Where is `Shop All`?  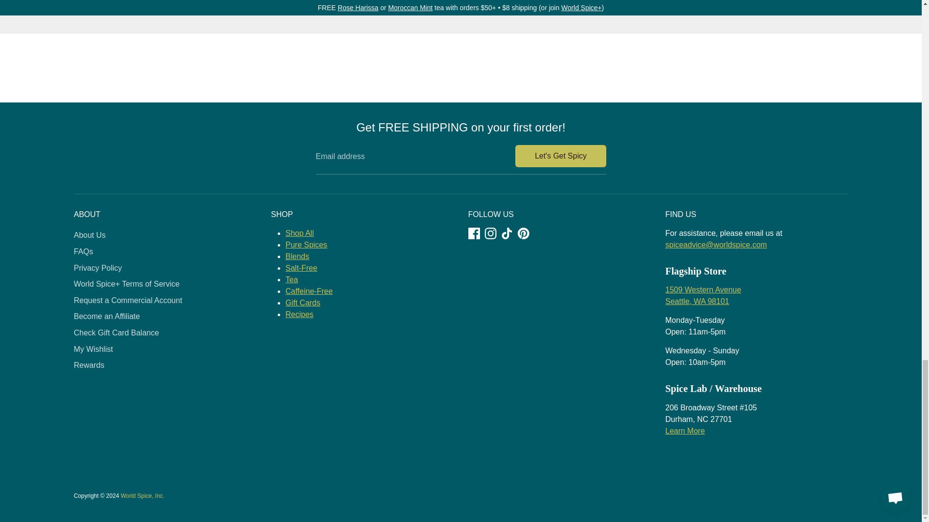 Shop All is located at coordinates (299, 233).